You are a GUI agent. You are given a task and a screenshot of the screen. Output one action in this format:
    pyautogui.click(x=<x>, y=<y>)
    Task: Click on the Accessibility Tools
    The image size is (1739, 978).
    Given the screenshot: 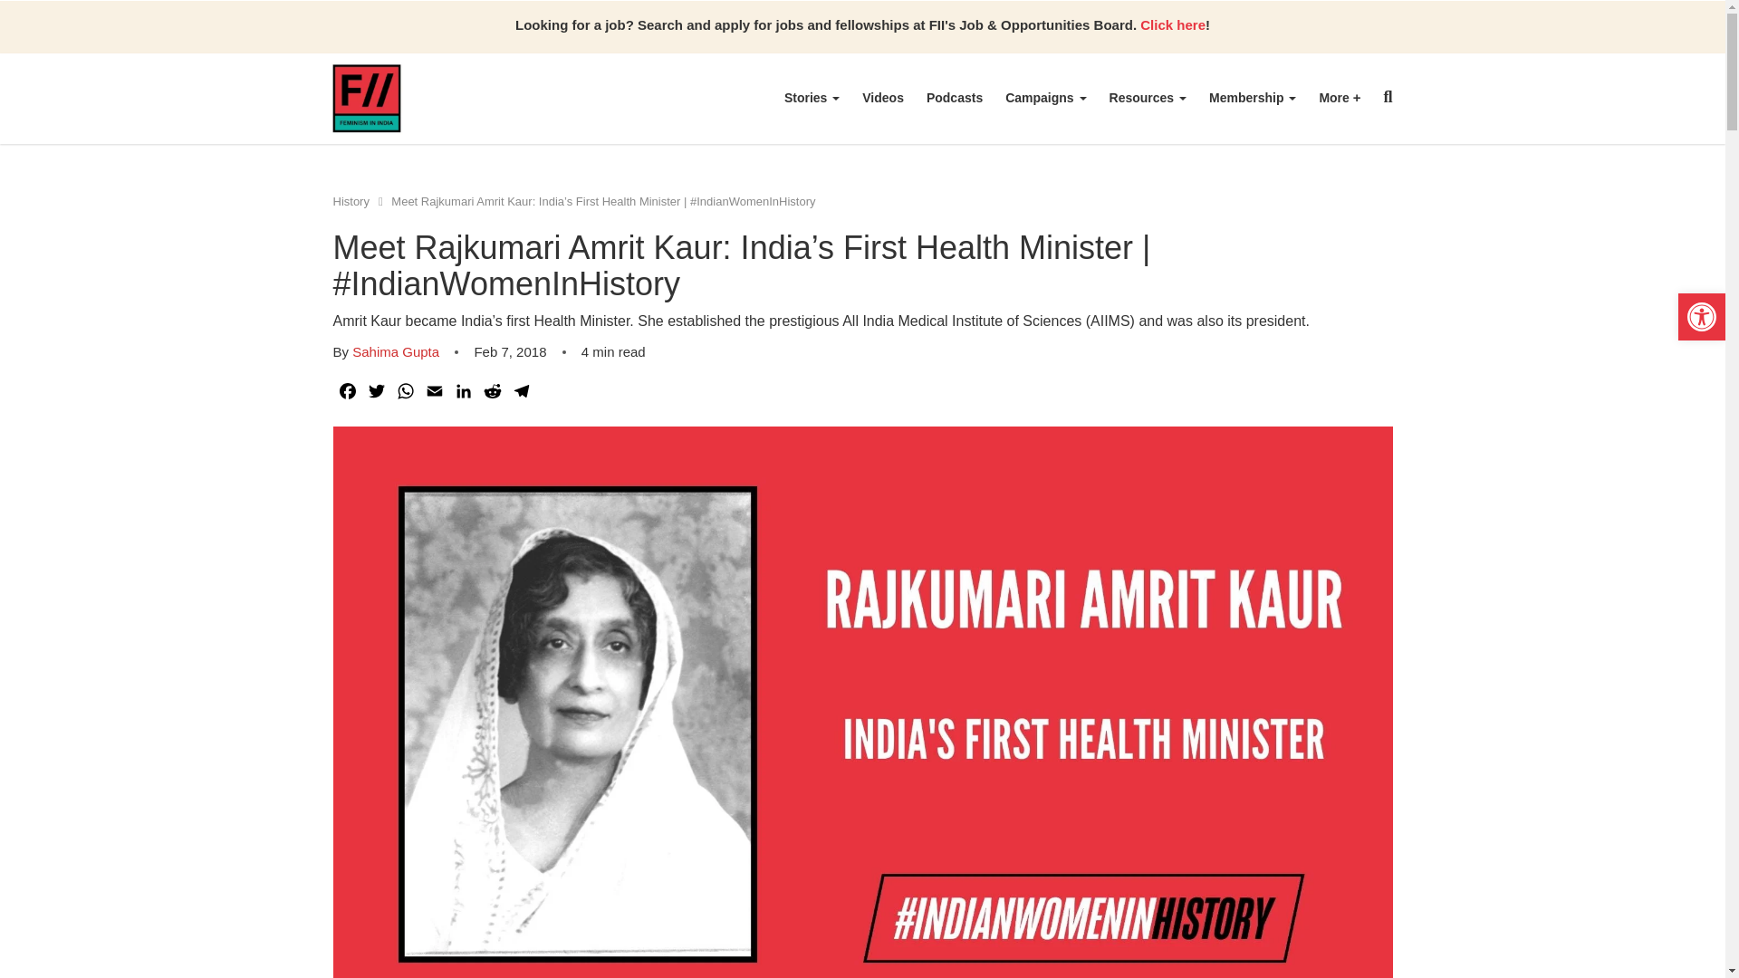 What is the action you would take?
    pyautogui.click(x=1701, y=317)
    